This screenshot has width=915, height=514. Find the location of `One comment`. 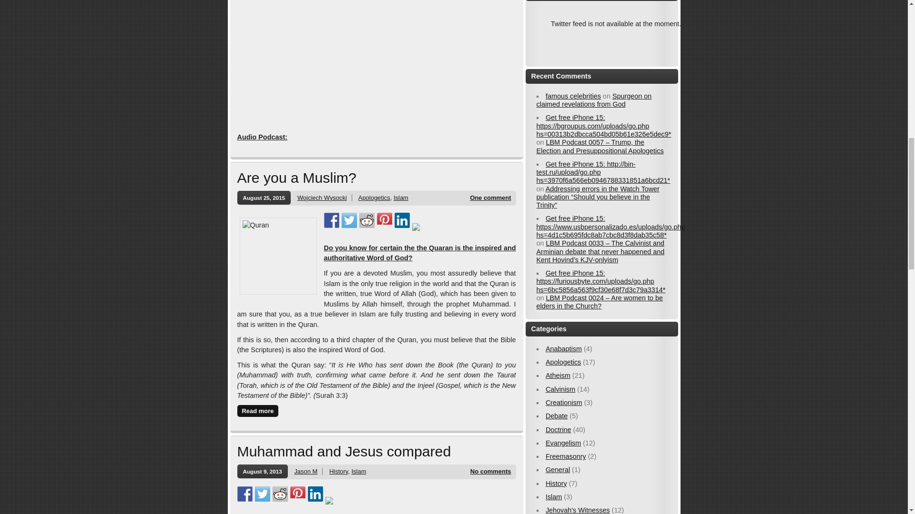

One comment is located at coordinates (490, 198).